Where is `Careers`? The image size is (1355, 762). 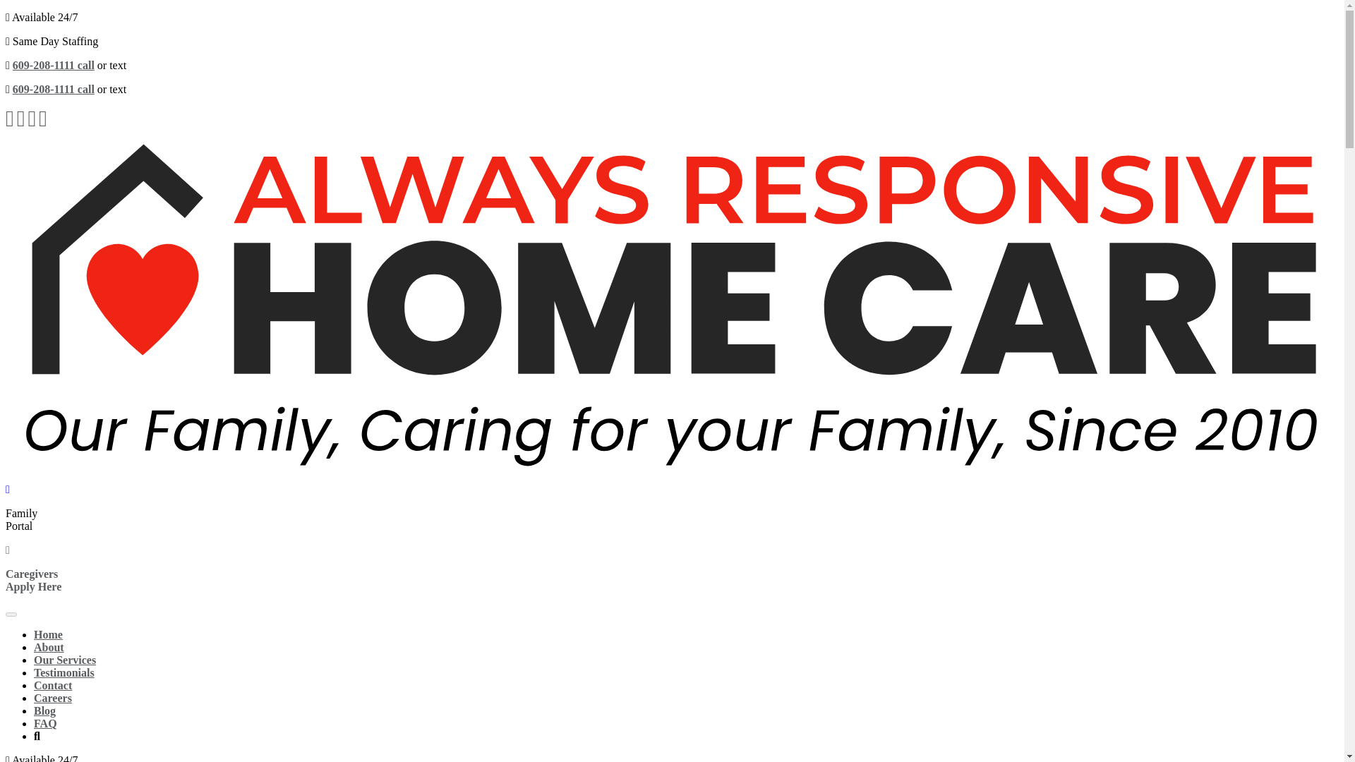 Careers is located at coordinates (32, 580).